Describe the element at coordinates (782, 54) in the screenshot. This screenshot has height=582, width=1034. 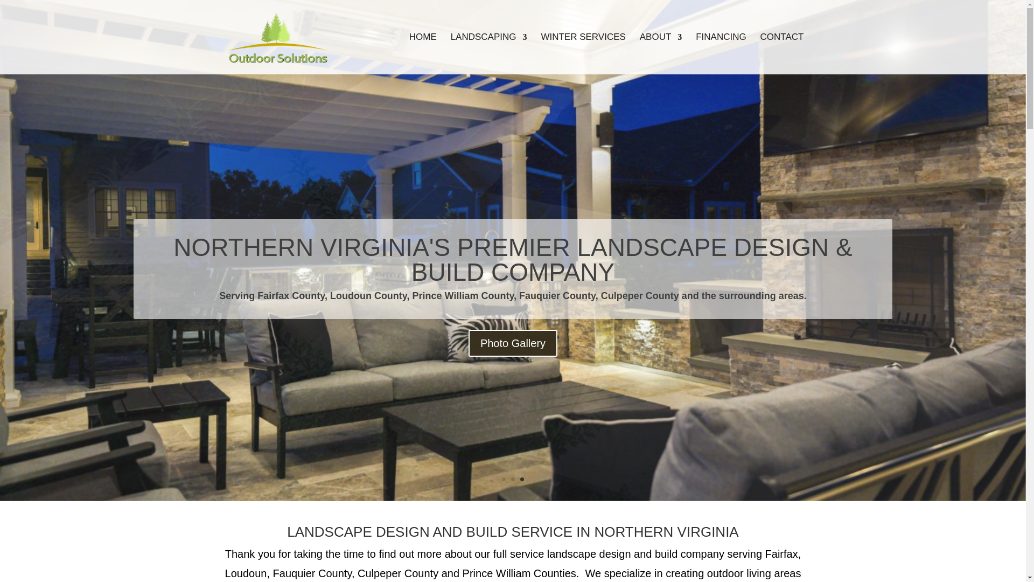
I see `CONTACT` at that location.